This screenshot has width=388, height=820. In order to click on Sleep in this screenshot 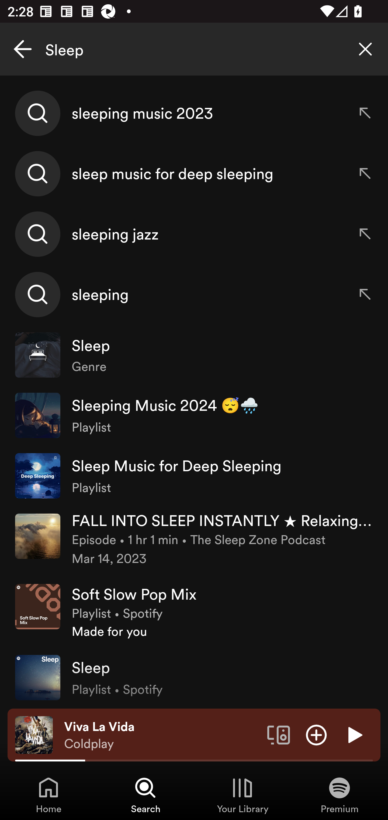, I will do `click(194, 49)`.